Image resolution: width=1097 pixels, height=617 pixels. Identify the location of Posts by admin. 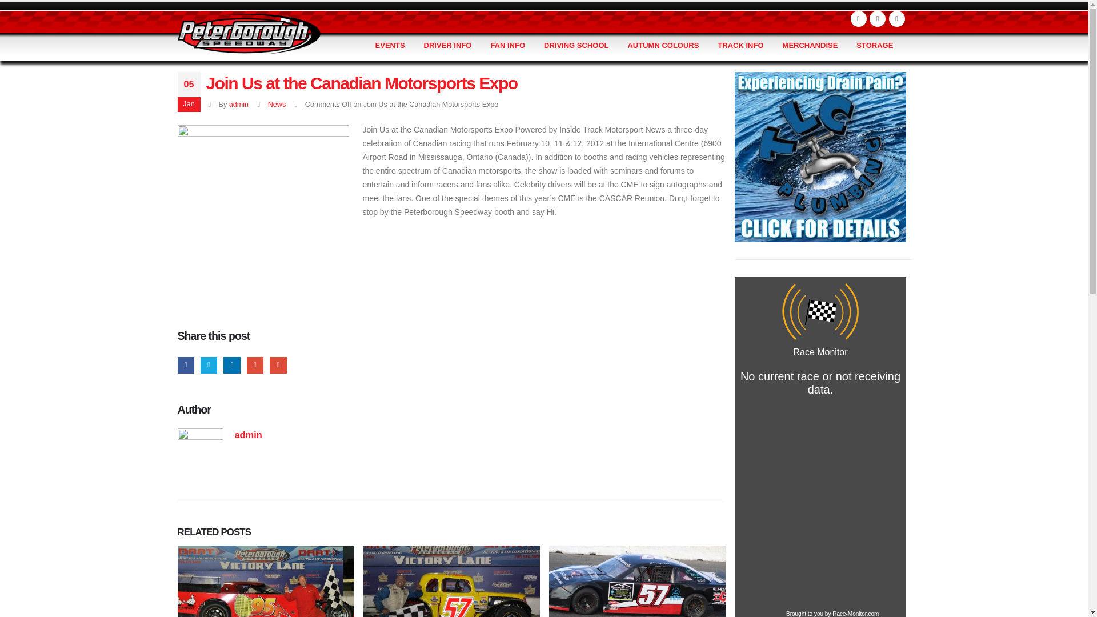
(239, 105).